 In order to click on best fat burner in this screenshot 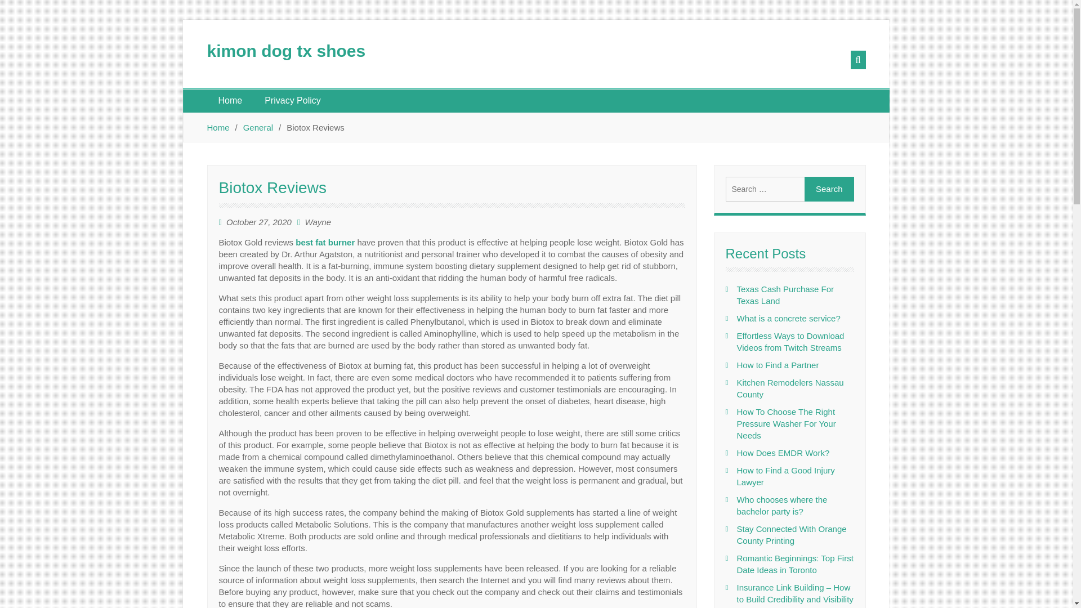, I will do `click(324, 242)`.